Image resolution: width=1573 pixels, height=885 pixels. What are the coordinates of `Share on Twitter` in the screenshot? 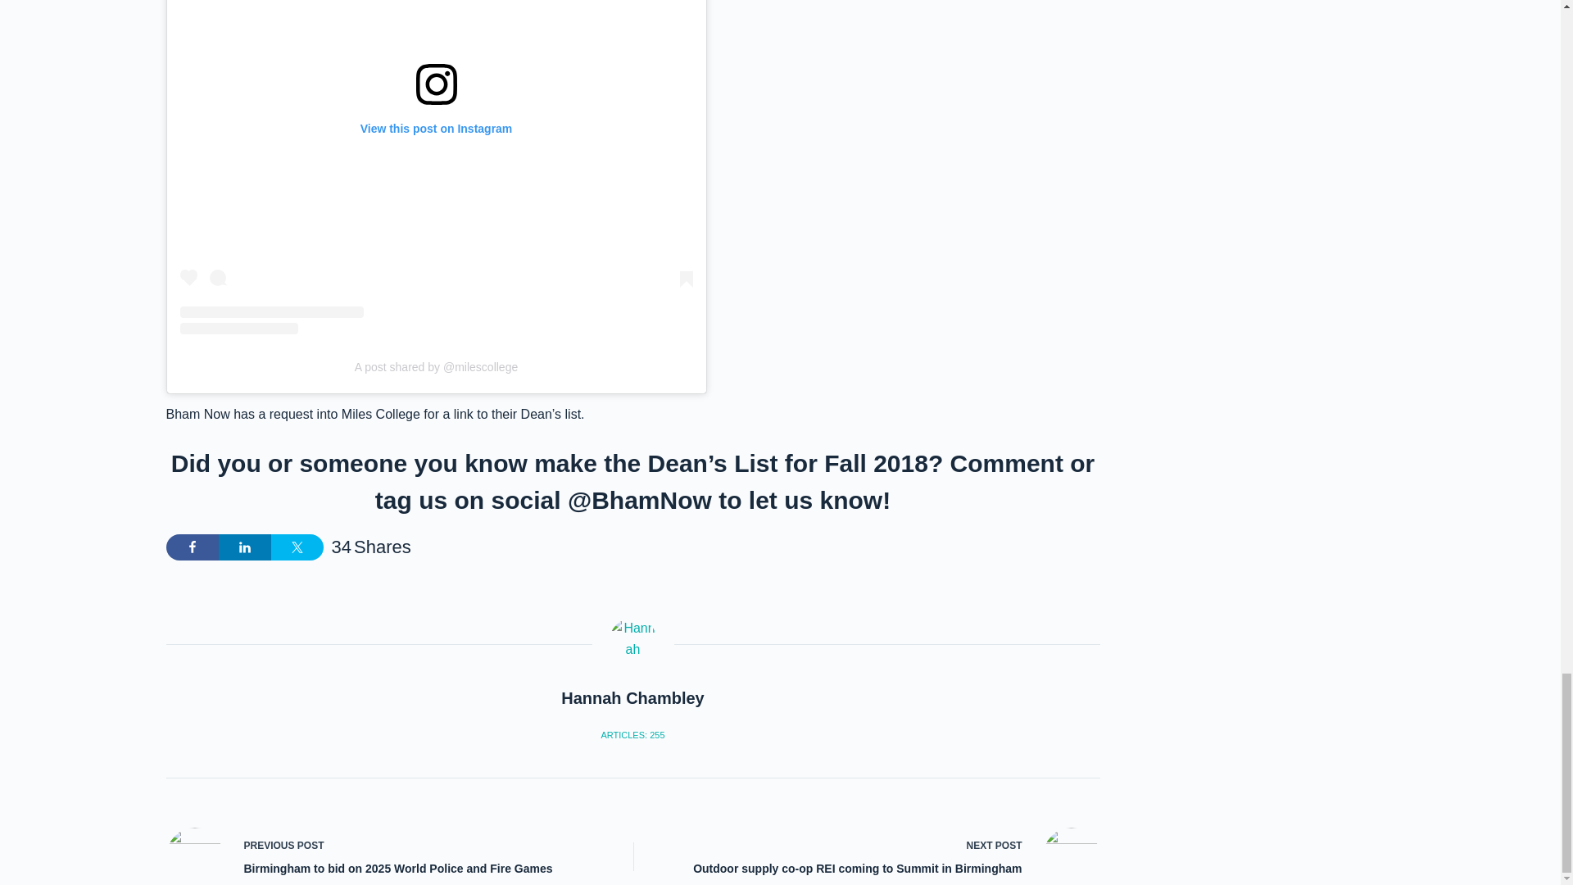 It's located at (297, 547).